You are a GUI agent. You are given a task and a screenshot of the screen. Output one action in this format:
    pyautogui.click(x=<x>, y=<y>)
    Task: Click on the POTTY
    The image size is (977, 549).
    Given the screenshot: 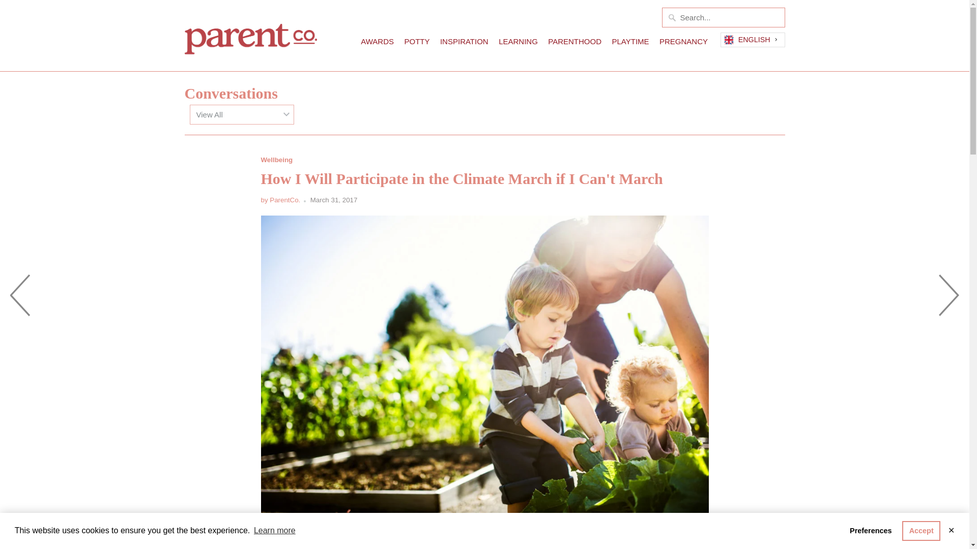 What is the action you would take?
    pyautogui.click(x=417, y=44)
    